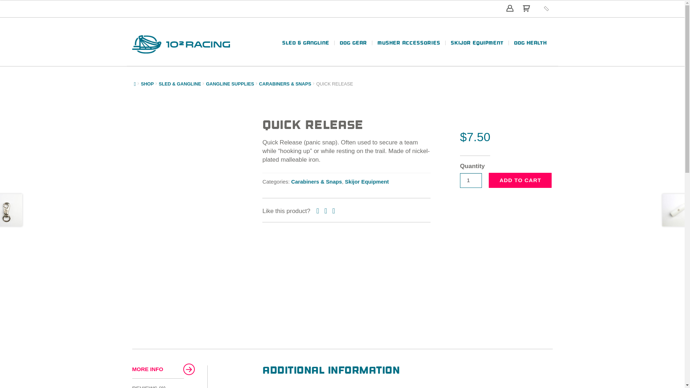 This screenshot has height=388, width=690. Describe the element at coordinates (316, 182) in the screenshot. I see `Carabiners & Snaps` at that location.